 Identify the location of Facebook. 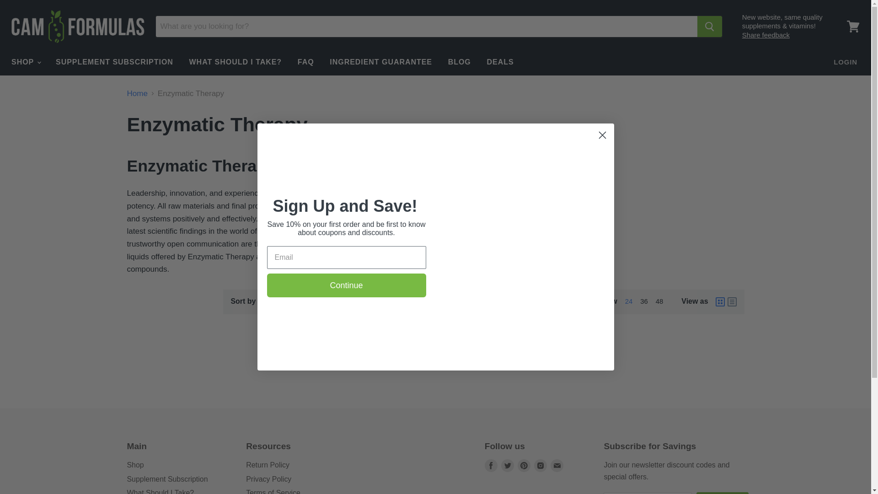
(491, 466).